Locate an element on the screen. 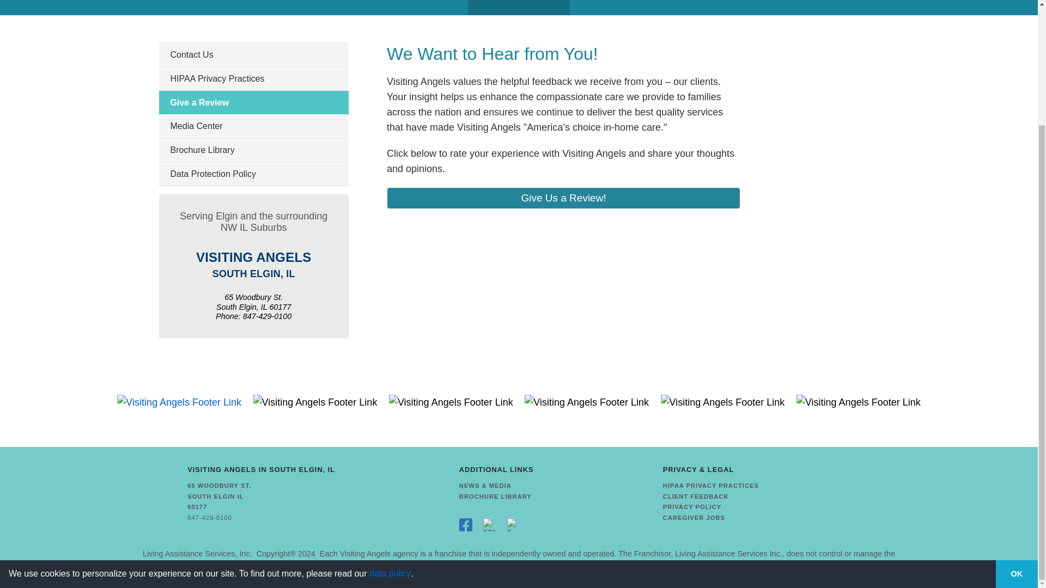  senior home care franchise opportunities is located at coordinates (197, 553).